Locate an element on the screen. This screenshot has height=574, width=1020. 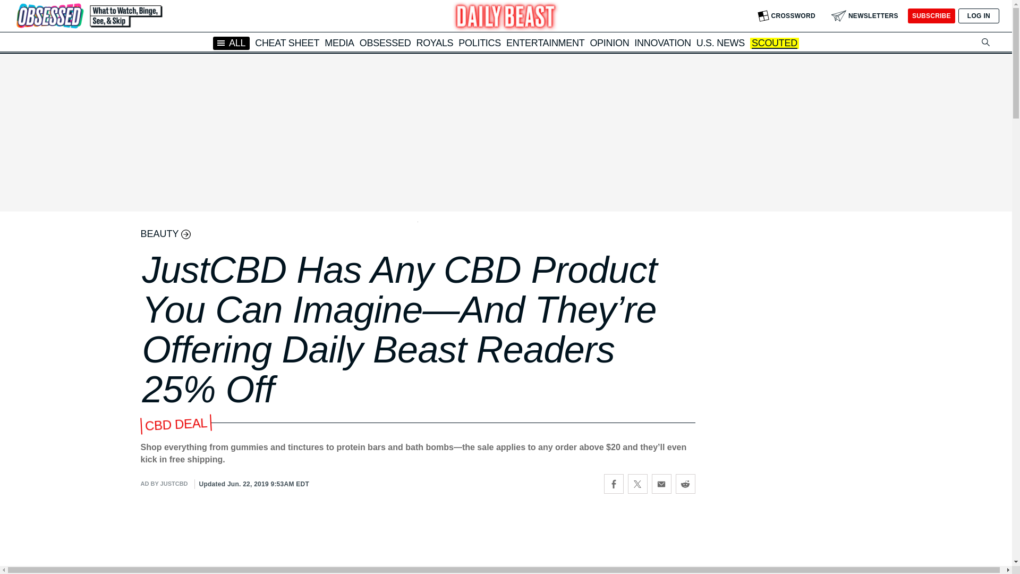
OPINION is located at coordinates (609, 43).